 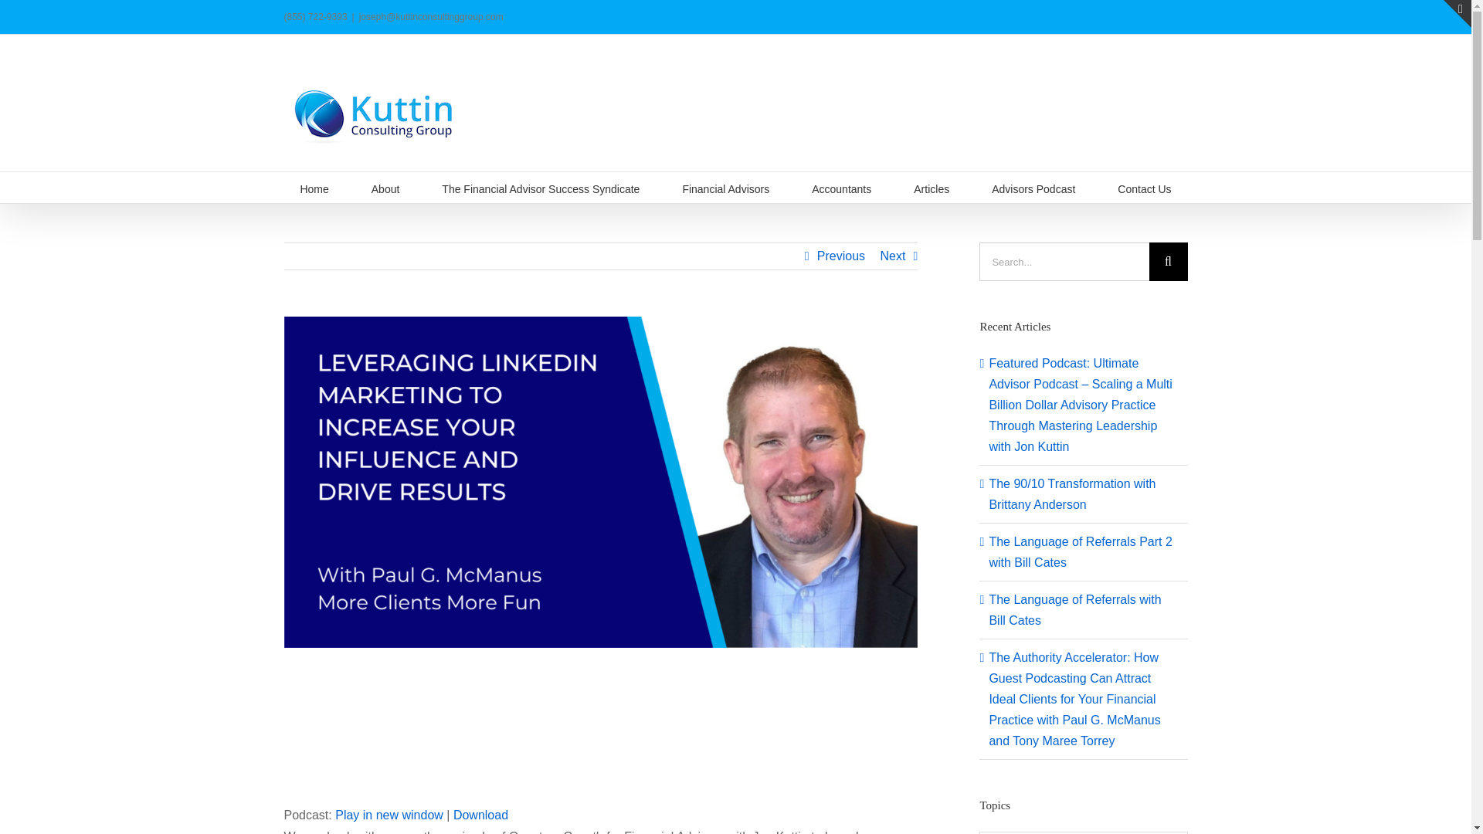 I want to click on About, so click(x=386, y=187).